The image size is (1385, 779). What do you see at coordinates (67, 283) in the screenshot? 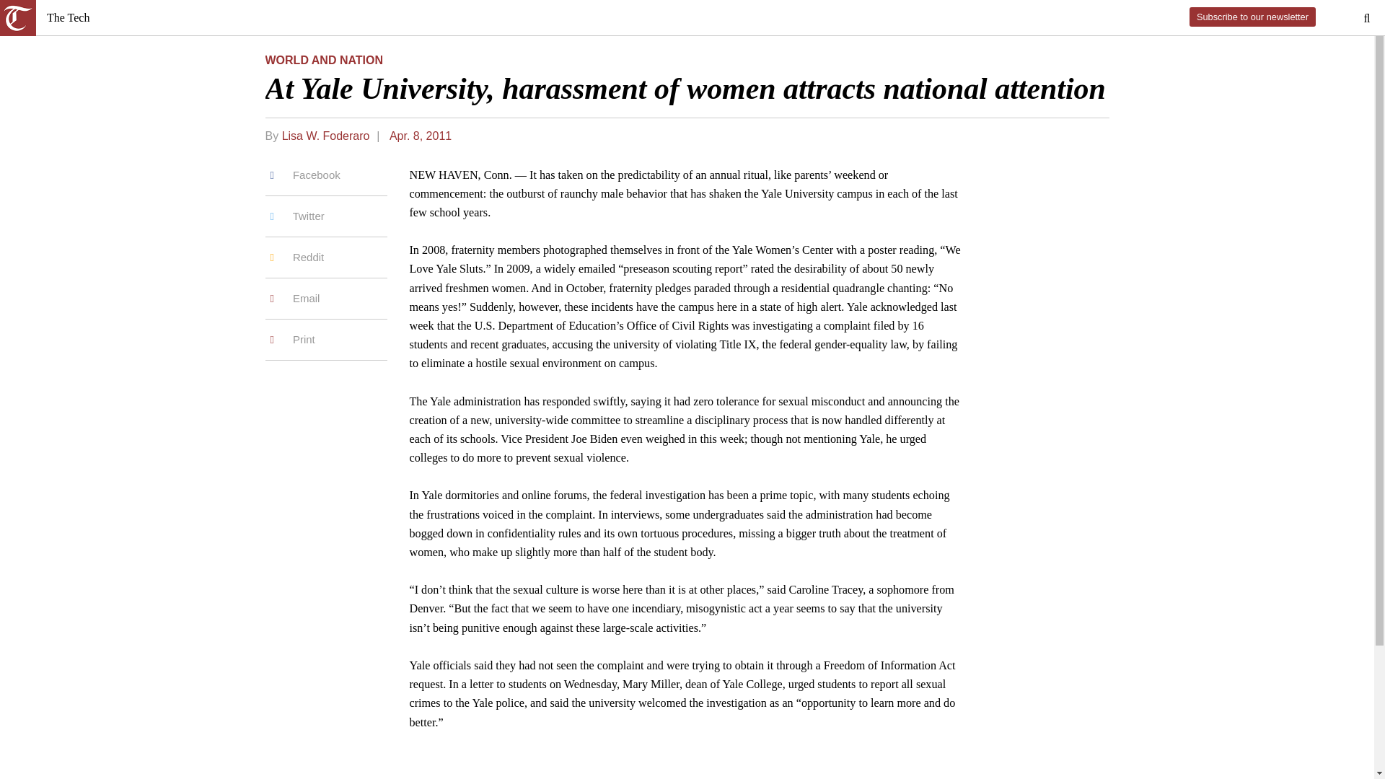
I see `Join The Tech` at bounding box center [67, 283].